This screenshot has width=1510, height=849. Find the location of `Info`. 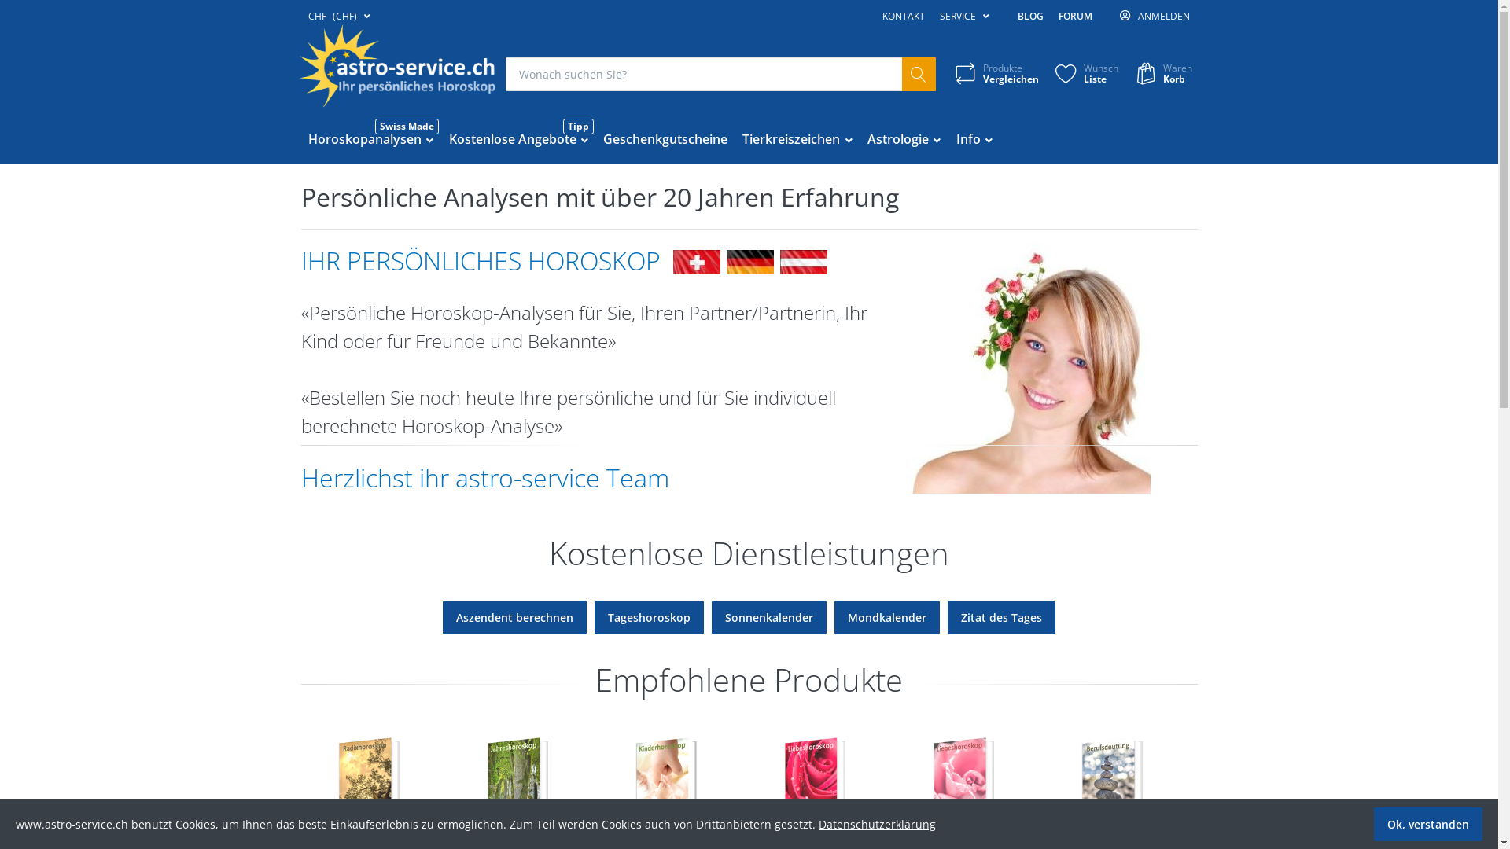

Info is located at coordinates (974, 140).